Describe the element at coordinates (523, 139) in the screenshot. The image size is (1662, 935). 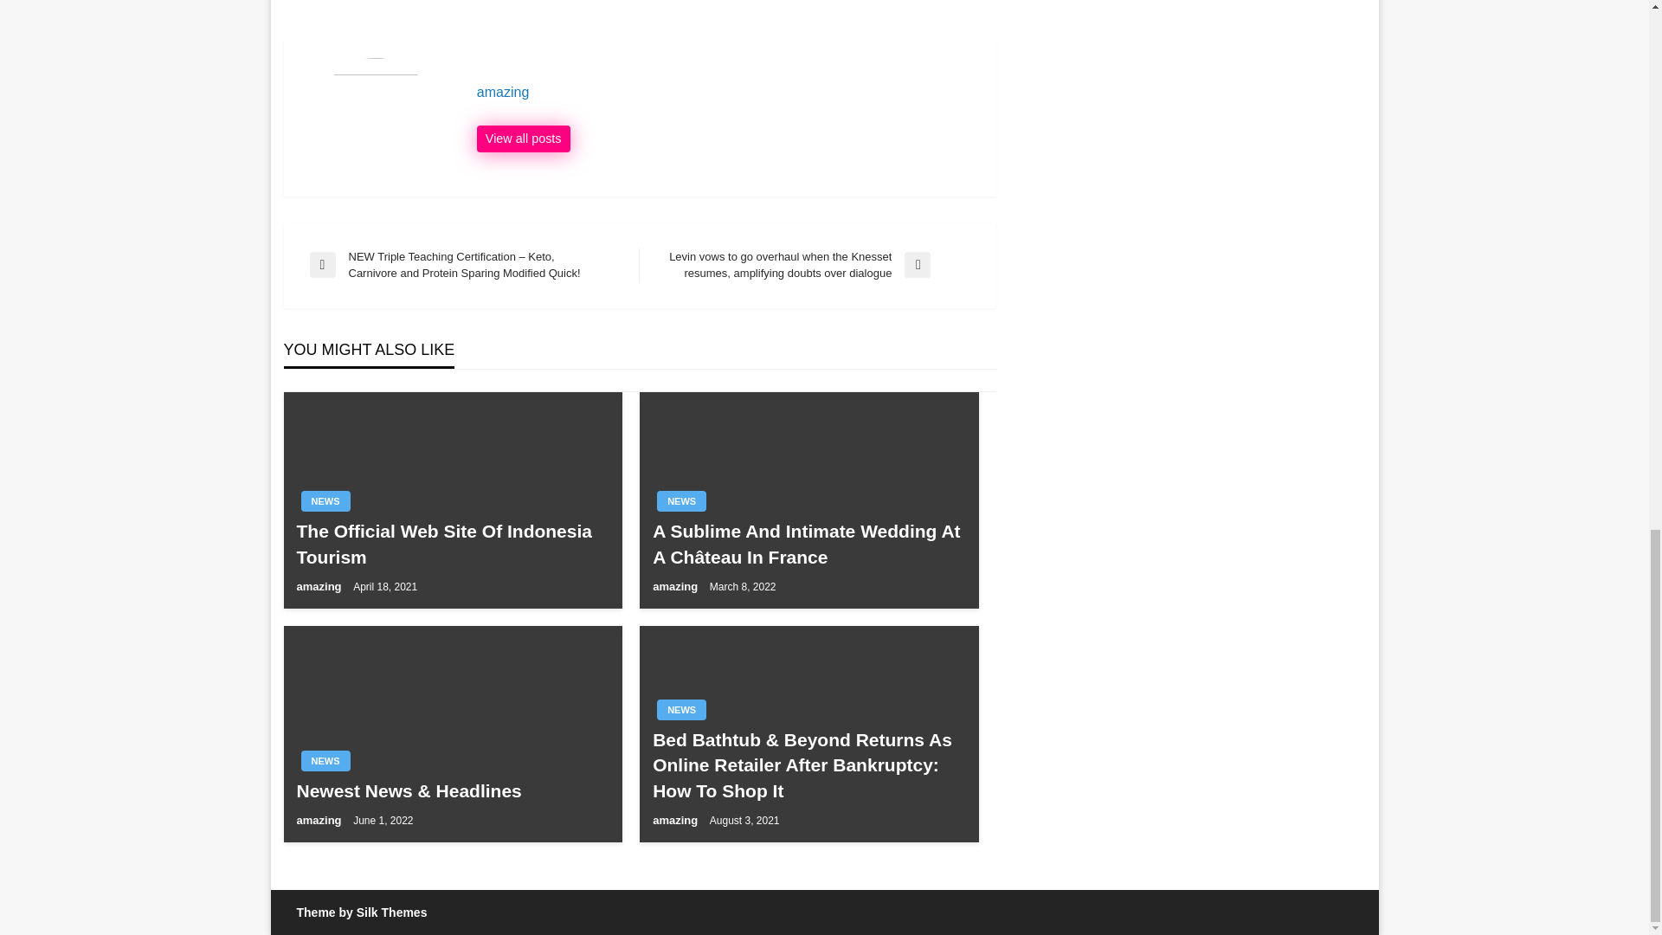
I see `View all posts` at that location.